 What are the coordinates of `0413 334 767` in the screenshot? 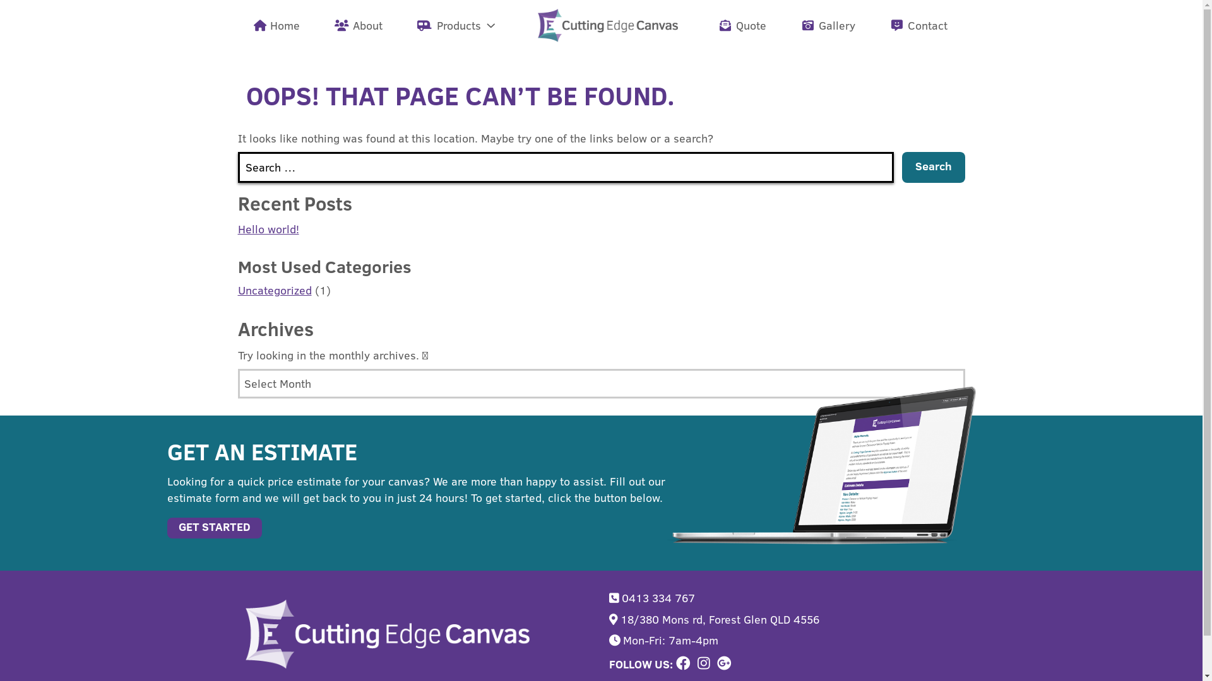 It's located at (783, 598).